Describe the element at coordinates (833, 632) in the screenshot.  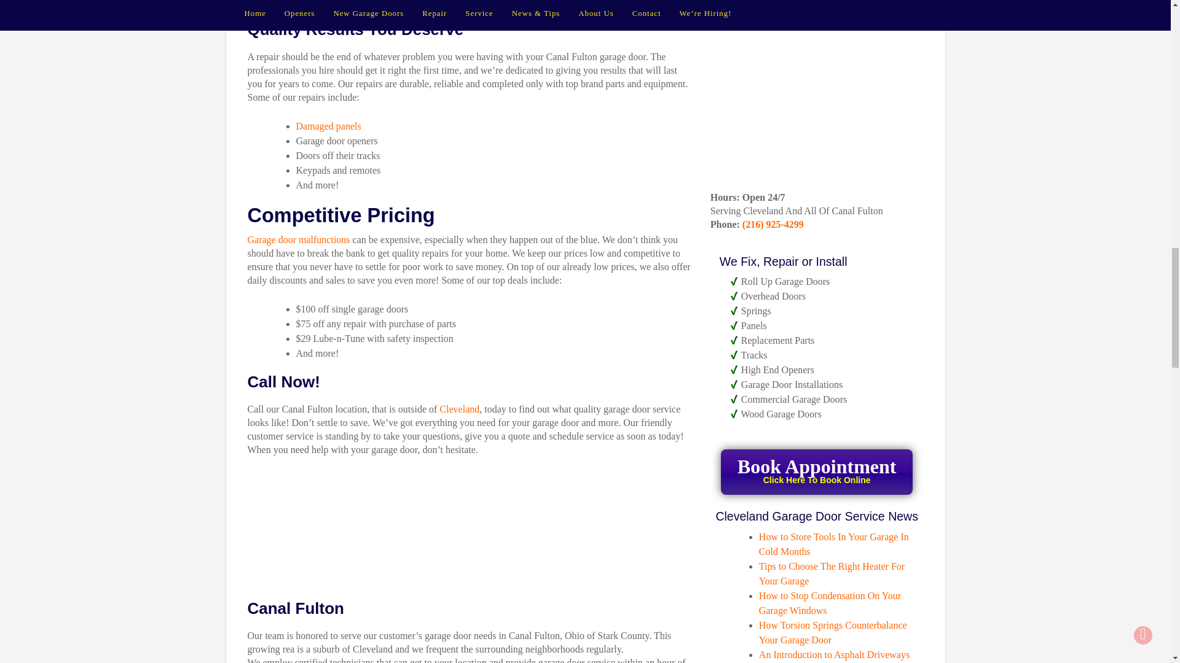
I see `How Torsion Springs Counterbalance Your Garage Door` at that location.